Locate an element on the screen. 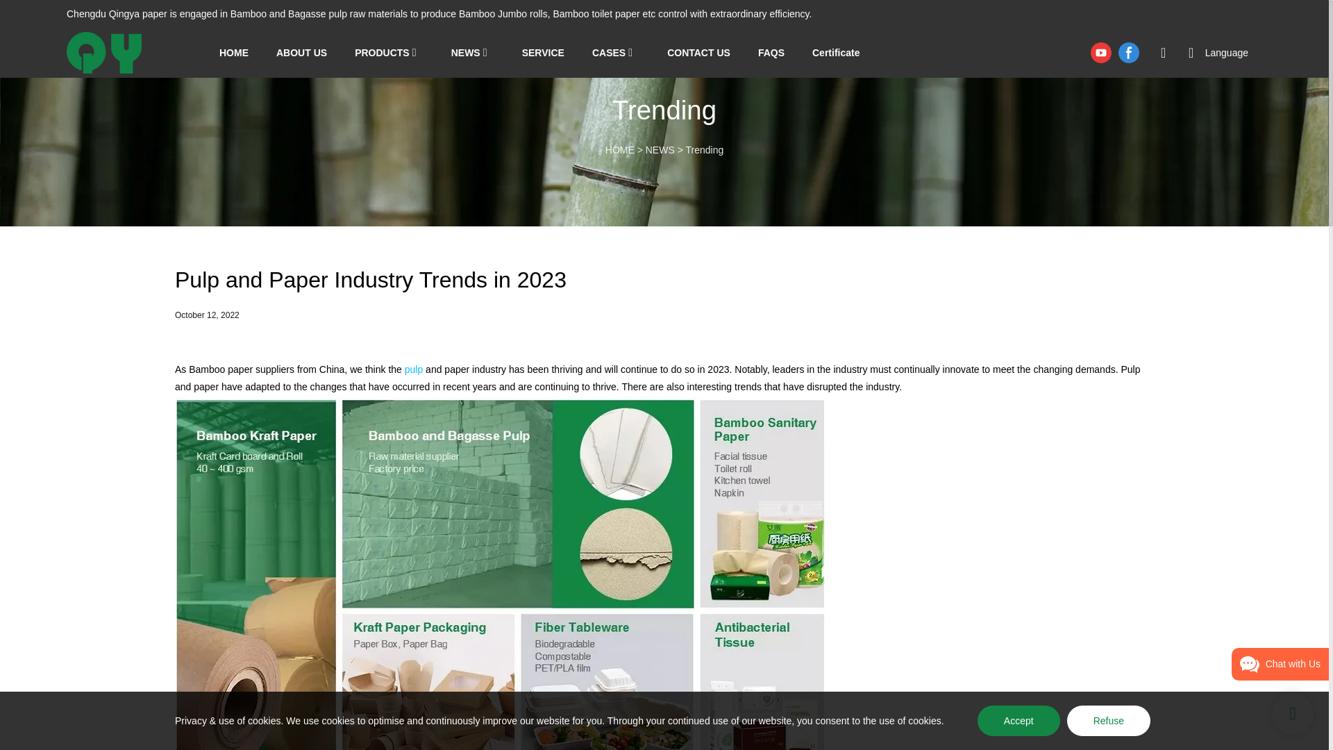 The image size is (1333, 750). facebook is located at coordinates (1128, 53).